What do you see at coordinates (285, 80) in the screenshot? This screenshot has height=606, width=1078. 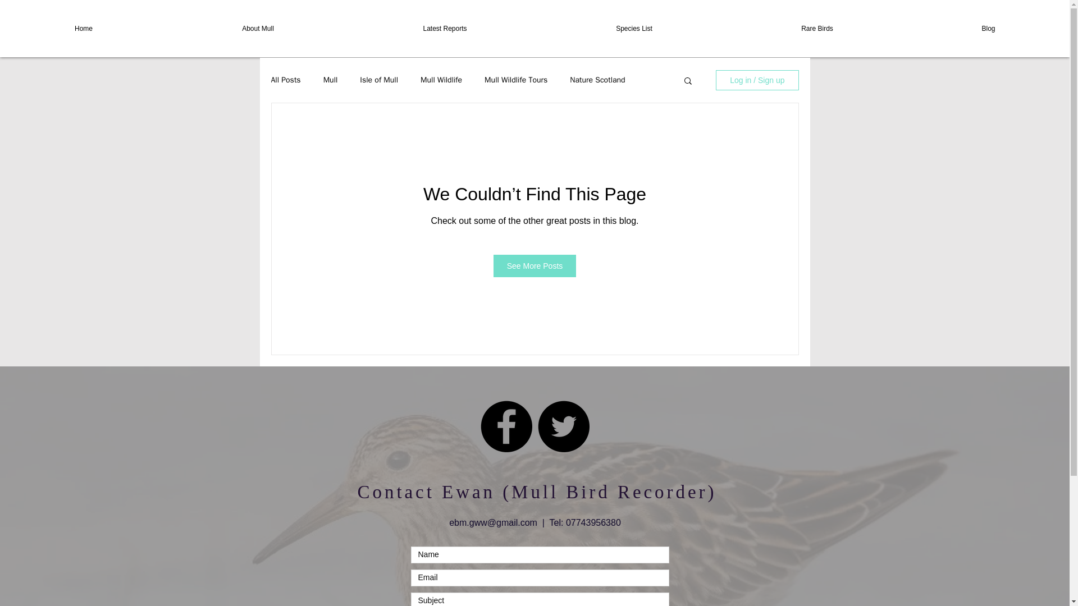 I see `All Posts` at bounding box center [285, 80].